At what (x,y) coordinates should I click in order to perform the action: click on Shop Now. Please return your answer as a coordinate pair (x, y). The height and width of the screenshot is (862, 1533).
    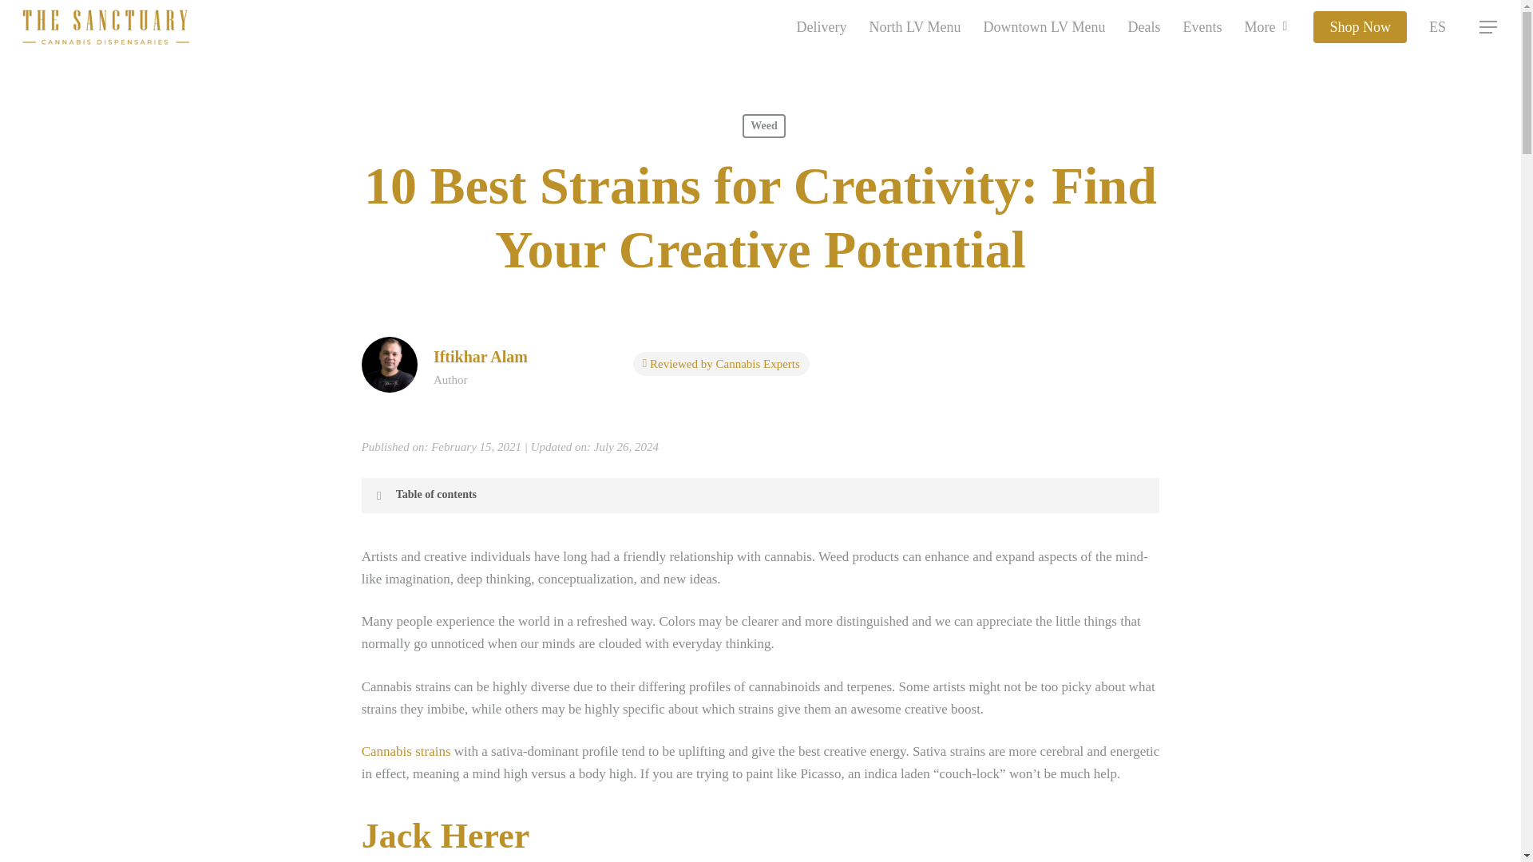
    Looking at the image, I should click on (1361, 27).